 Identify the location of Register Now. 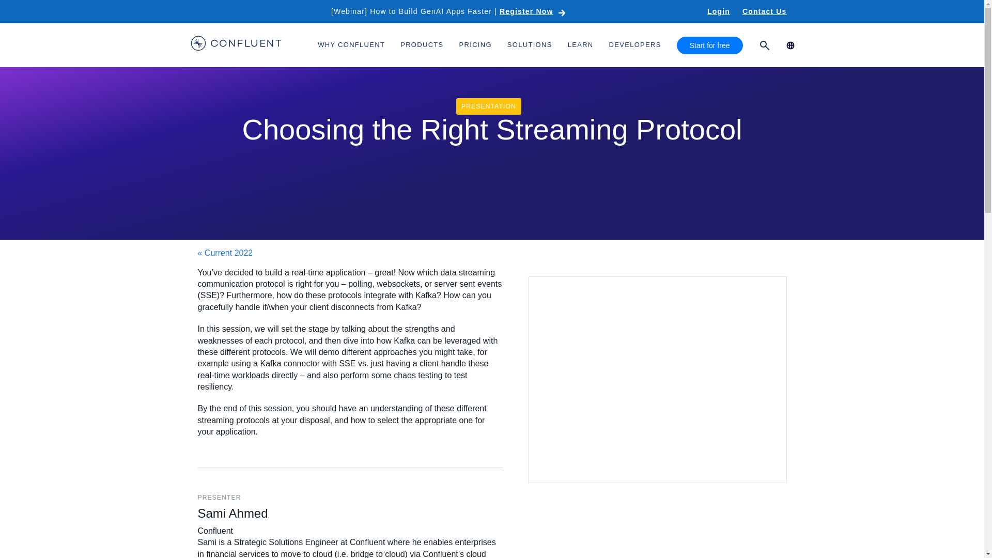
(533, 11).